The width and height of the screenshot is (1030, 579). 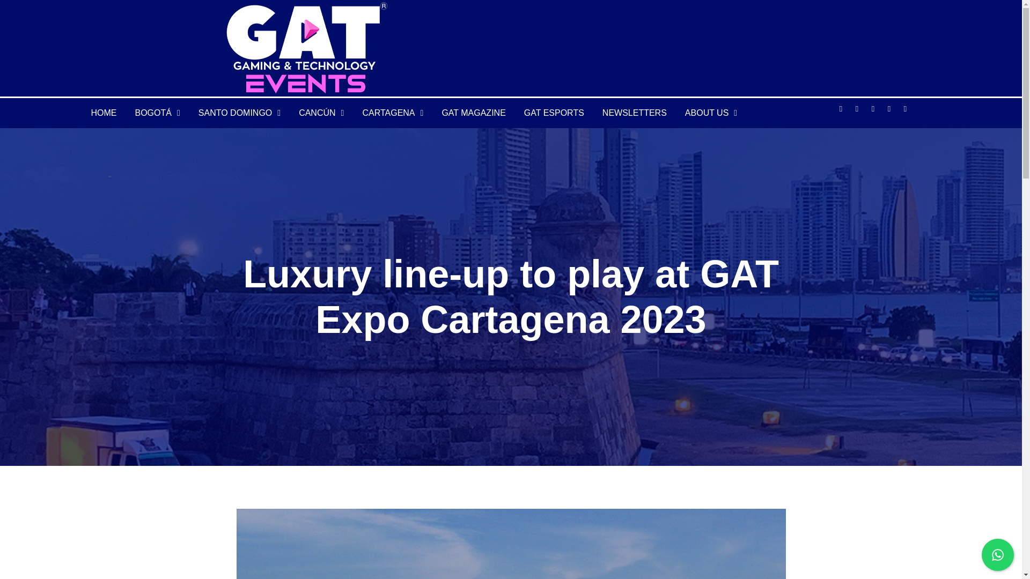 What do you see at coordinates (393, 113) in the screenshot?
I see `CARTAGENA` at bounding box center [393, 113].